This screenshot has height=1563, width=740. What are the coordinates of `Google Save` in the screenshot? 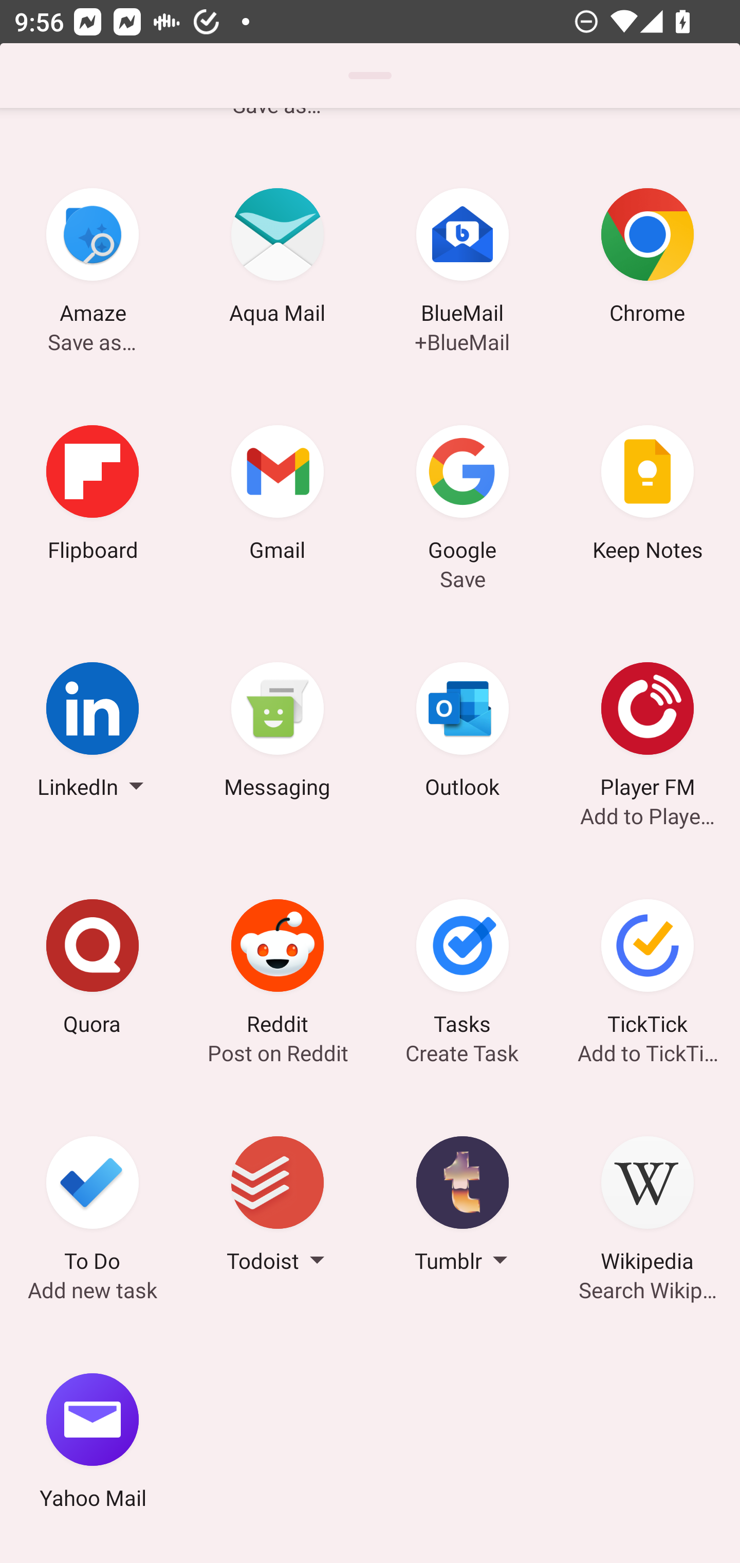 It's located at (462, 496).